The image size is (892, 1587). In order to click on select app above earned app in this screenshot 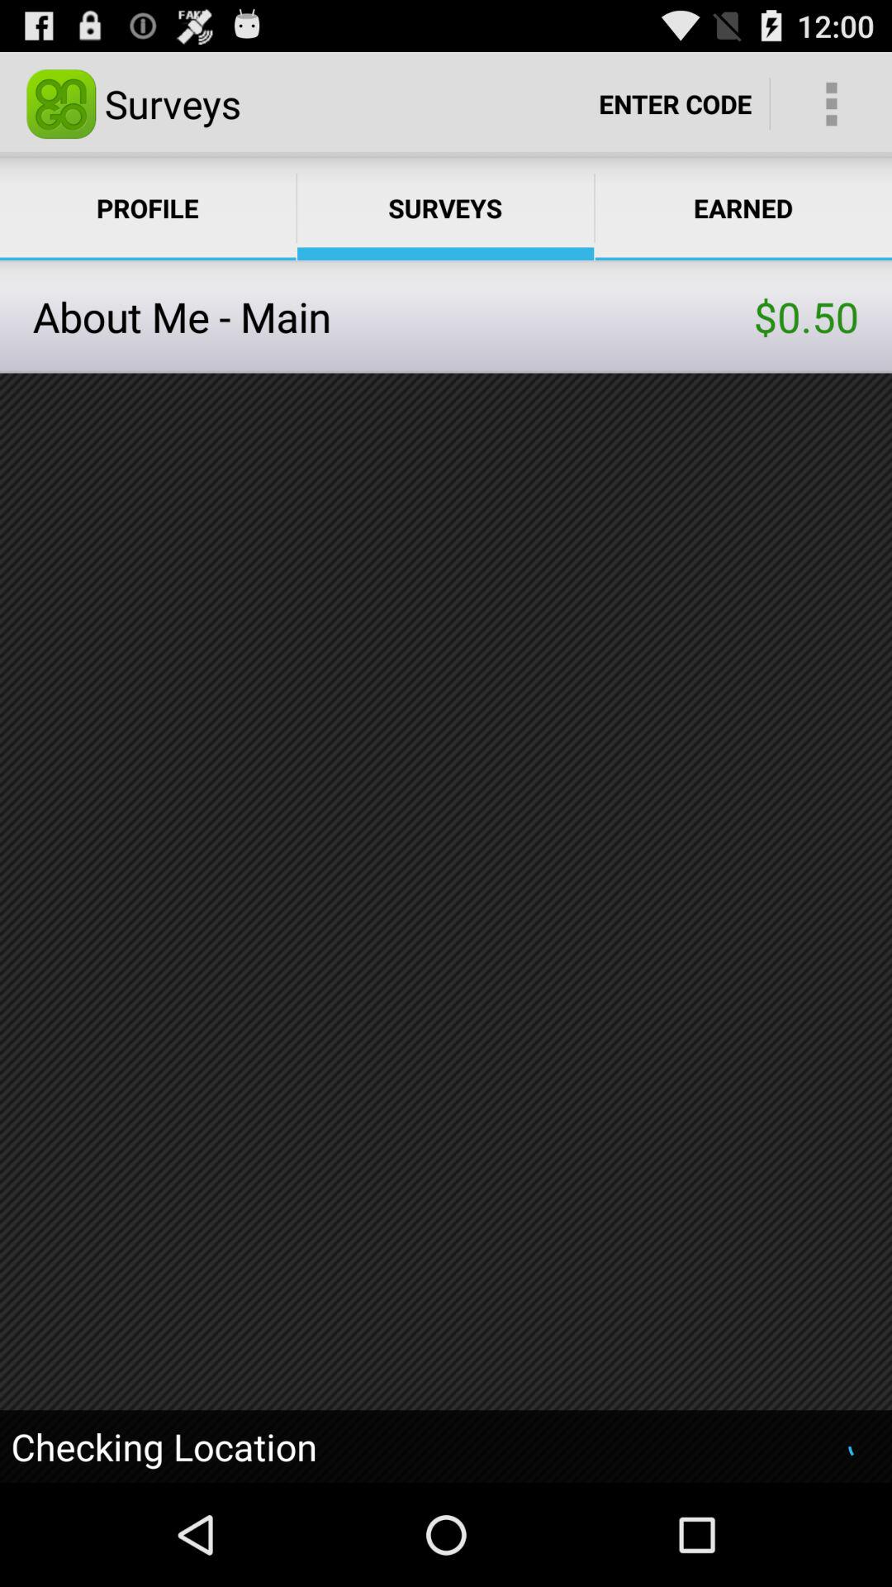, I will do `click(831, 104)`.